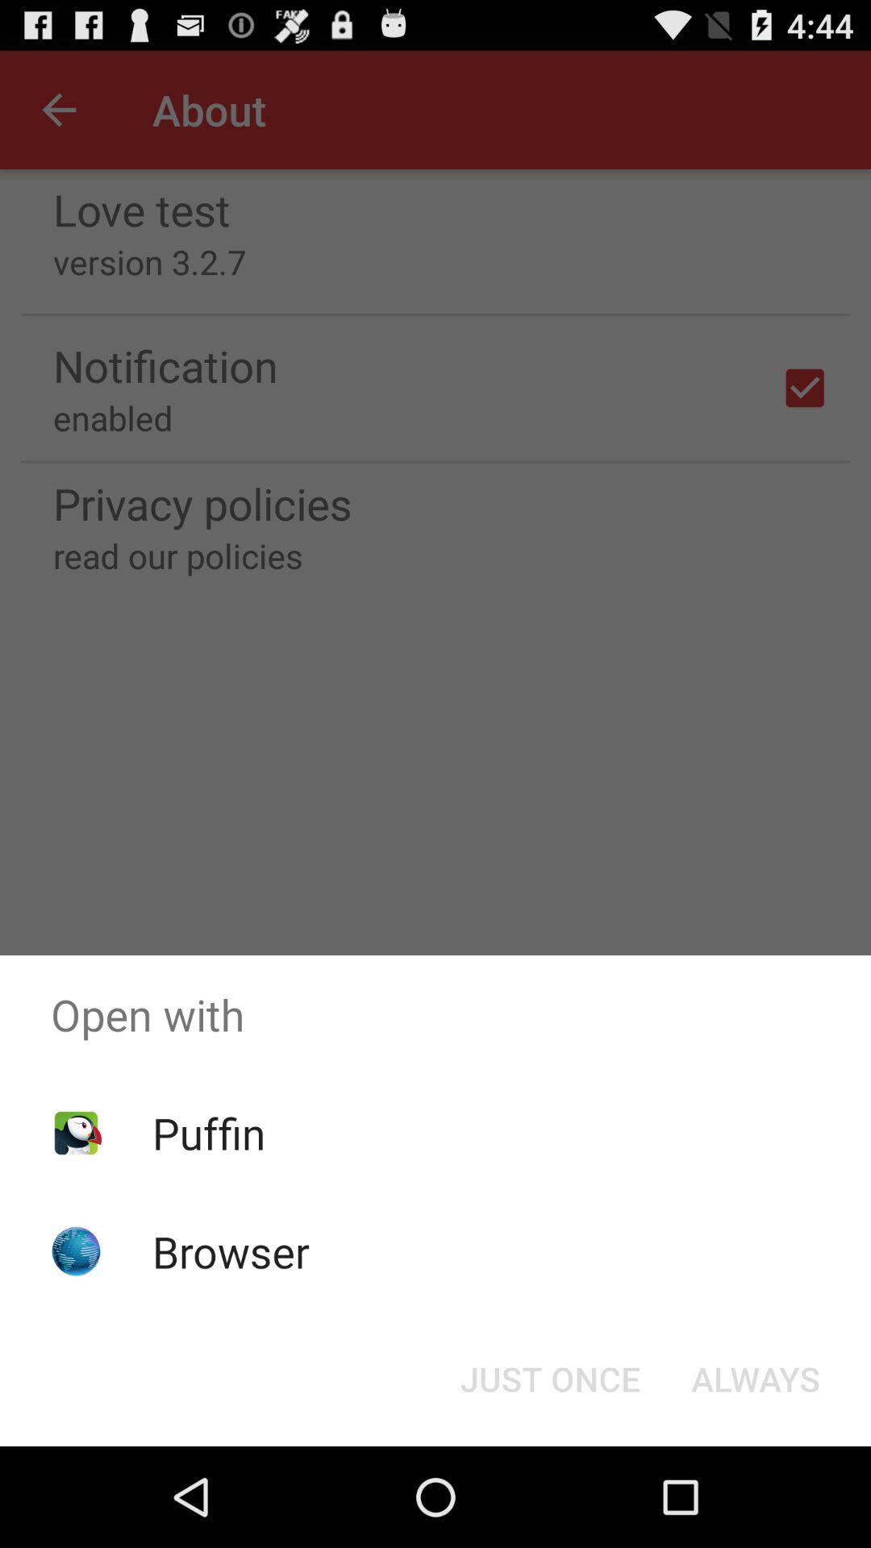 The width and height of the screenshot is (871, 1548). What do you see at coordinates (550, 1379) in the screenshot?
I see `choose the just once item` at bounding box center [550, 1379].